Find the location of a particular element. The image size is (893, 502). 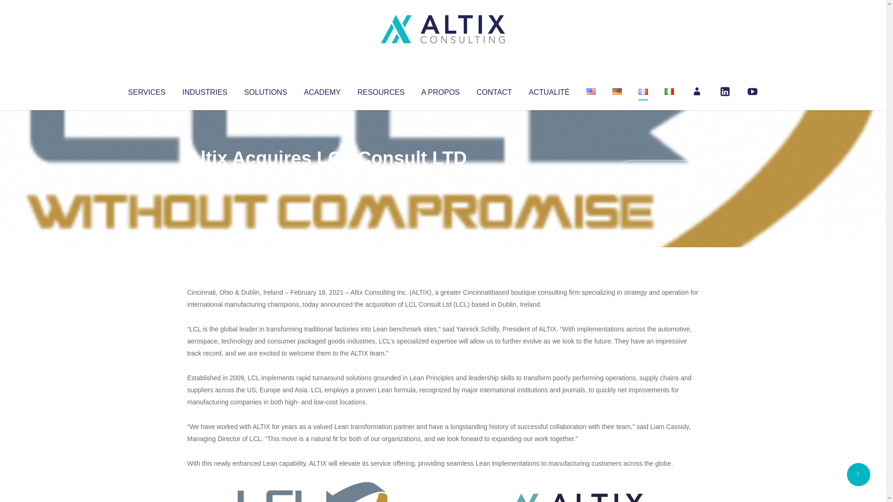

ACADEMY is located at coordinates (322, 90).